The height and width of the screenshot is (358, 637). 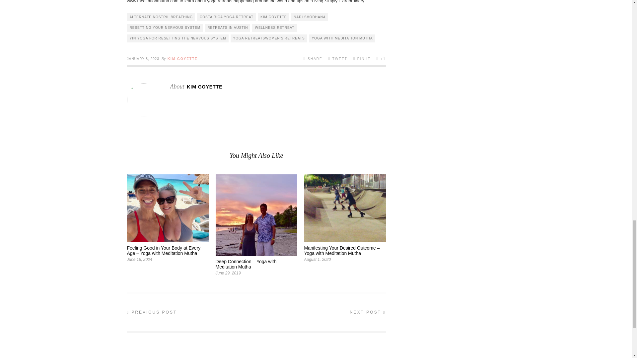 I want to click on KIM GOYETTE, so click(x=204, y=87).